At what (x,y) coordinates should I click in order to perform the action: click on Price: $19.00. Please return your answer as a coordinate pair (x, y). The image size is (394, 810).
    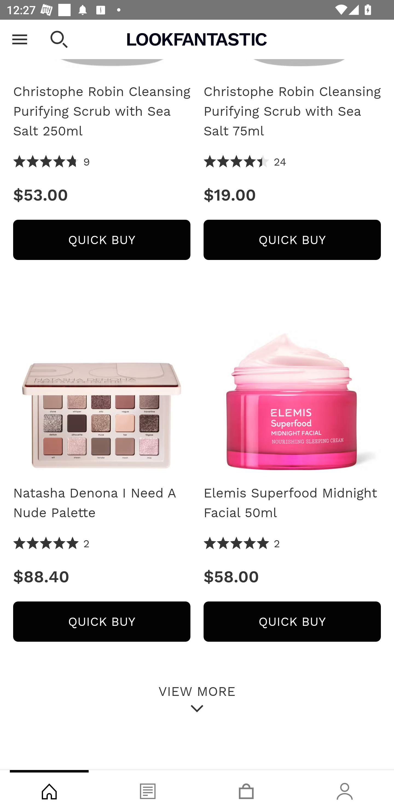
    Looking at the image, I should click on (292, 195).